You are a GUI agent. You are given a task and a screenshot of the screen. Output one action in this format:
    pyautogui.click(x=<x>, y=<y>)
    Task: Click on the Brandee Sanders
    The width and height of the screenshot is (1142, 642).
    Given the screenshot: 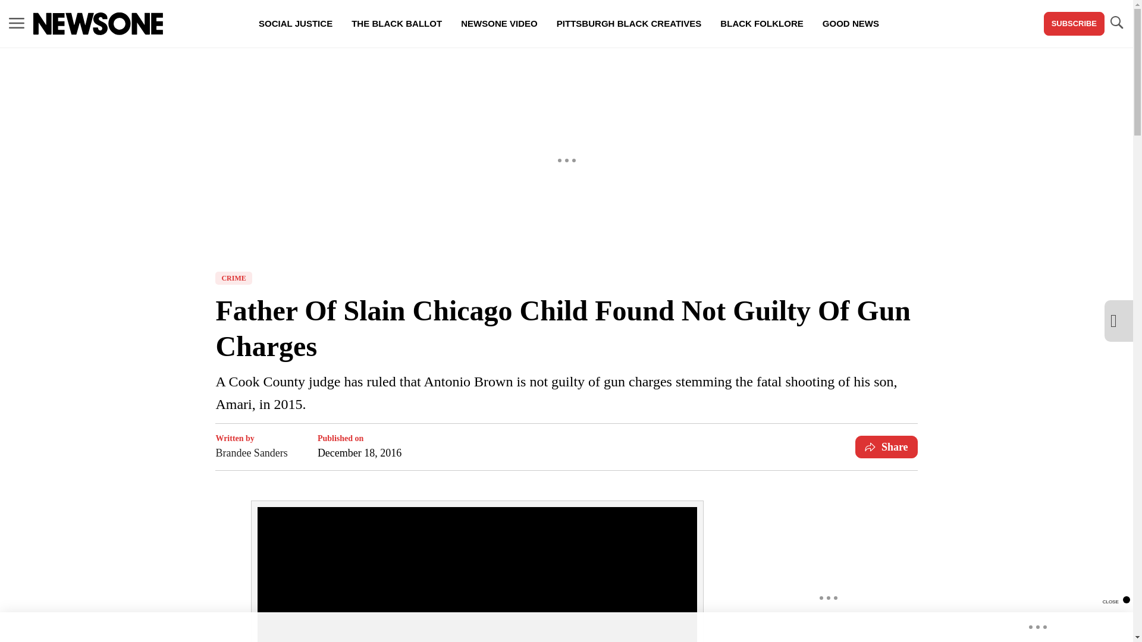 What is the action you would take?
    pyautogui.click(x=251, y=453)
    